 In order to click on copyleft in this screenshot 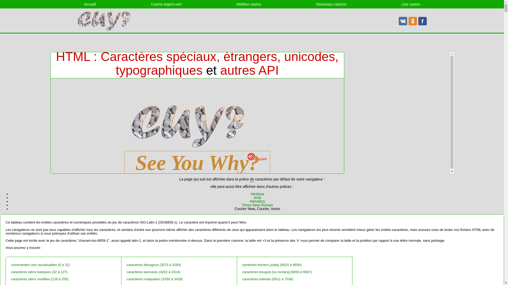, I will do `click(257, 159)`.